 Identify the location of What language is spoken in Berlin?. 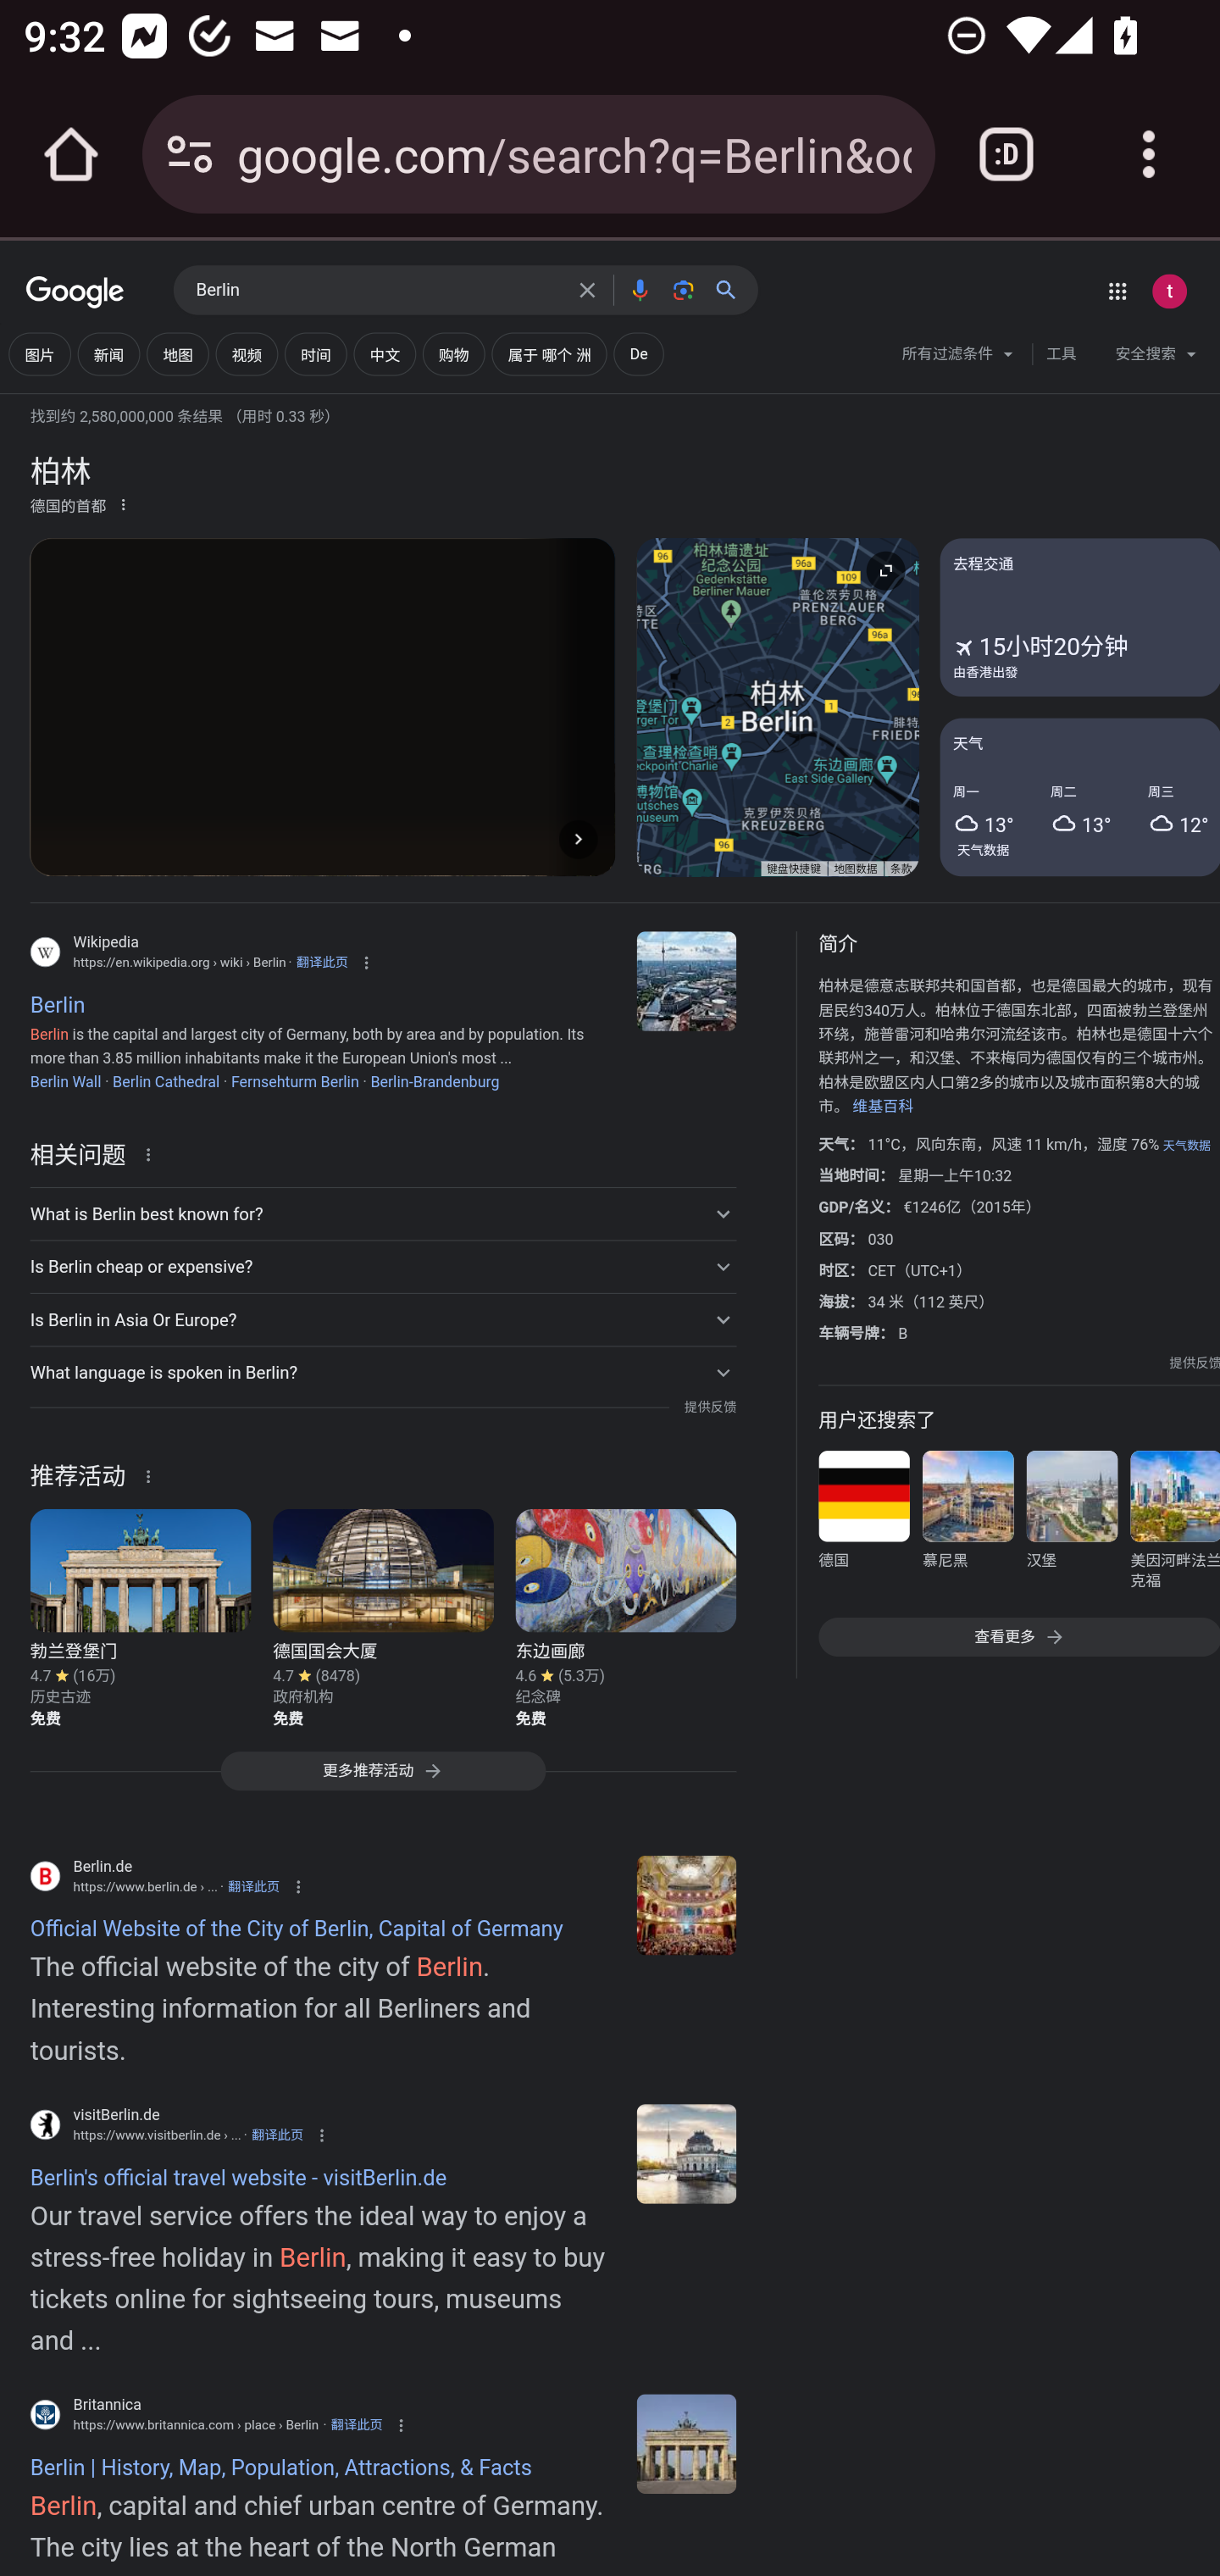
(382, 1373).